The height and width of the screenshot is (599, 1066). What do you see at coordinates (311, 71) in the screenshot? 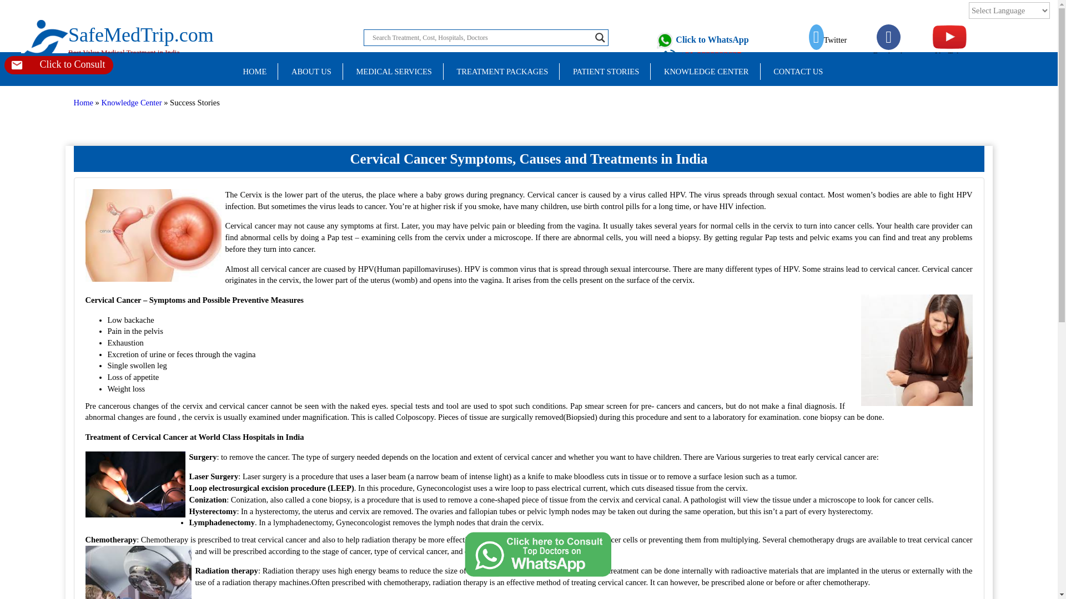
I see `PATIENT STORIES` at bounding box center [311, 71].